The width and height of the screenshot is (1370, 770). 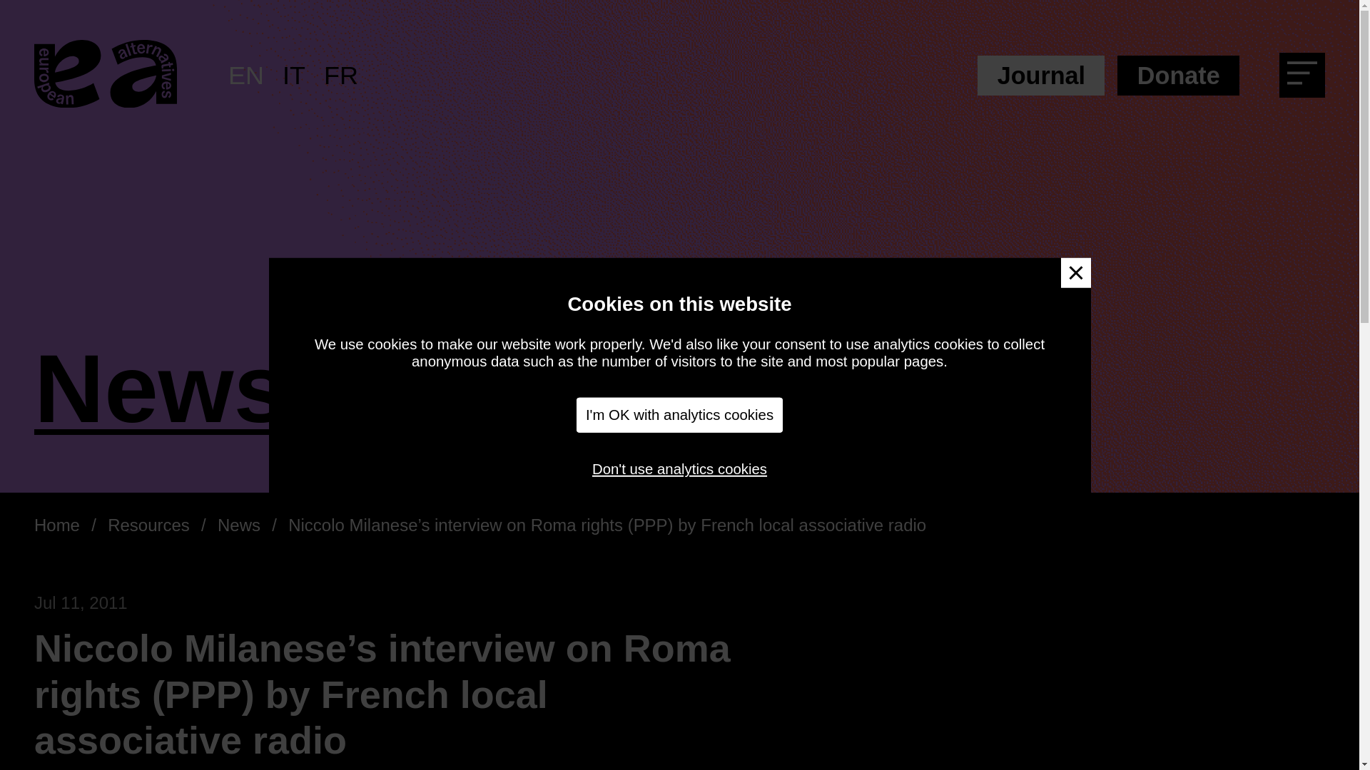 What do you see at coordinates (680, 415) in the screenshot?
I see `I'm OK with analytics cookies` at bounding box center [680, 415].